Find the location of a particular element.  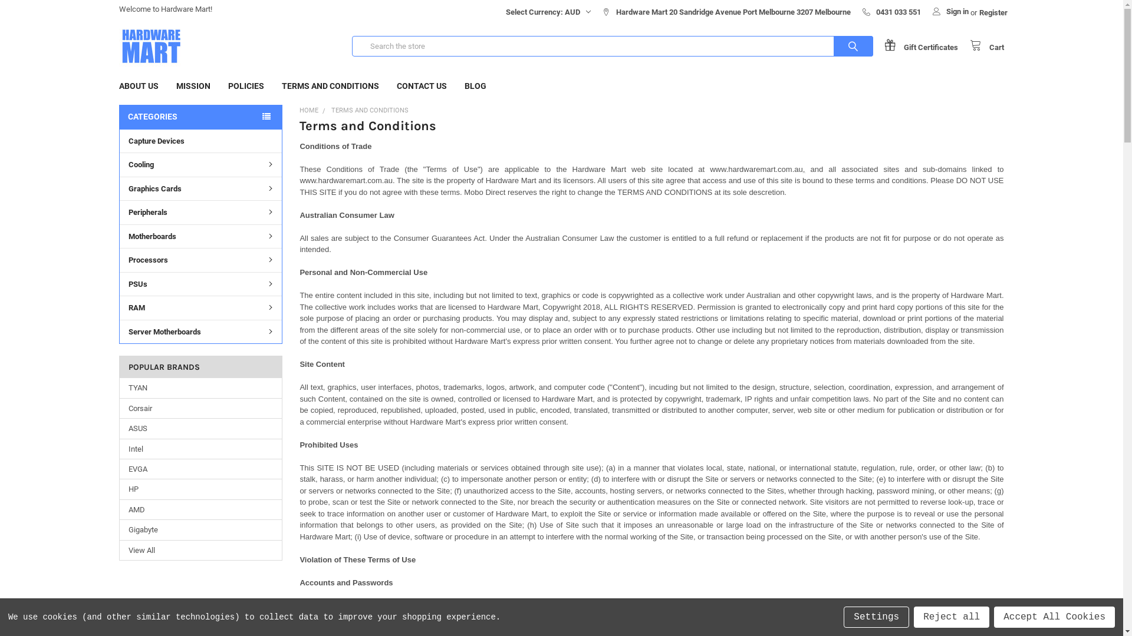

Cooling is located at coordinates (200, 164).